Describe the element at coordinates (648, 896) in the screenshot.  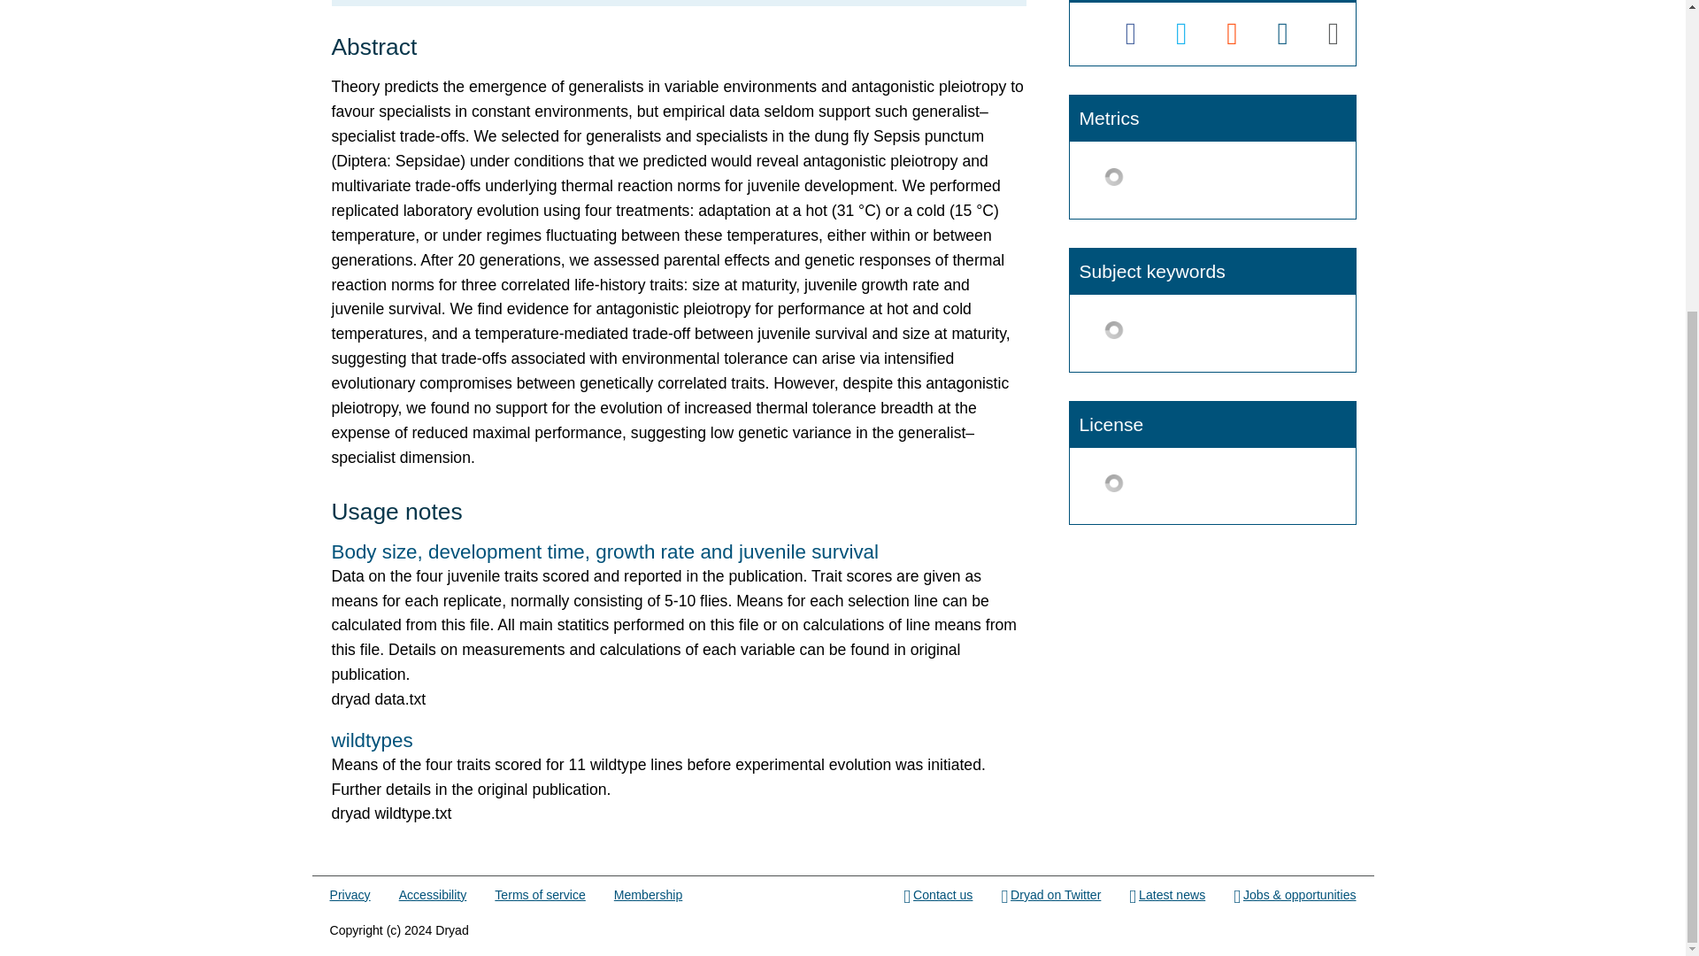
I see `Membership` at that location.